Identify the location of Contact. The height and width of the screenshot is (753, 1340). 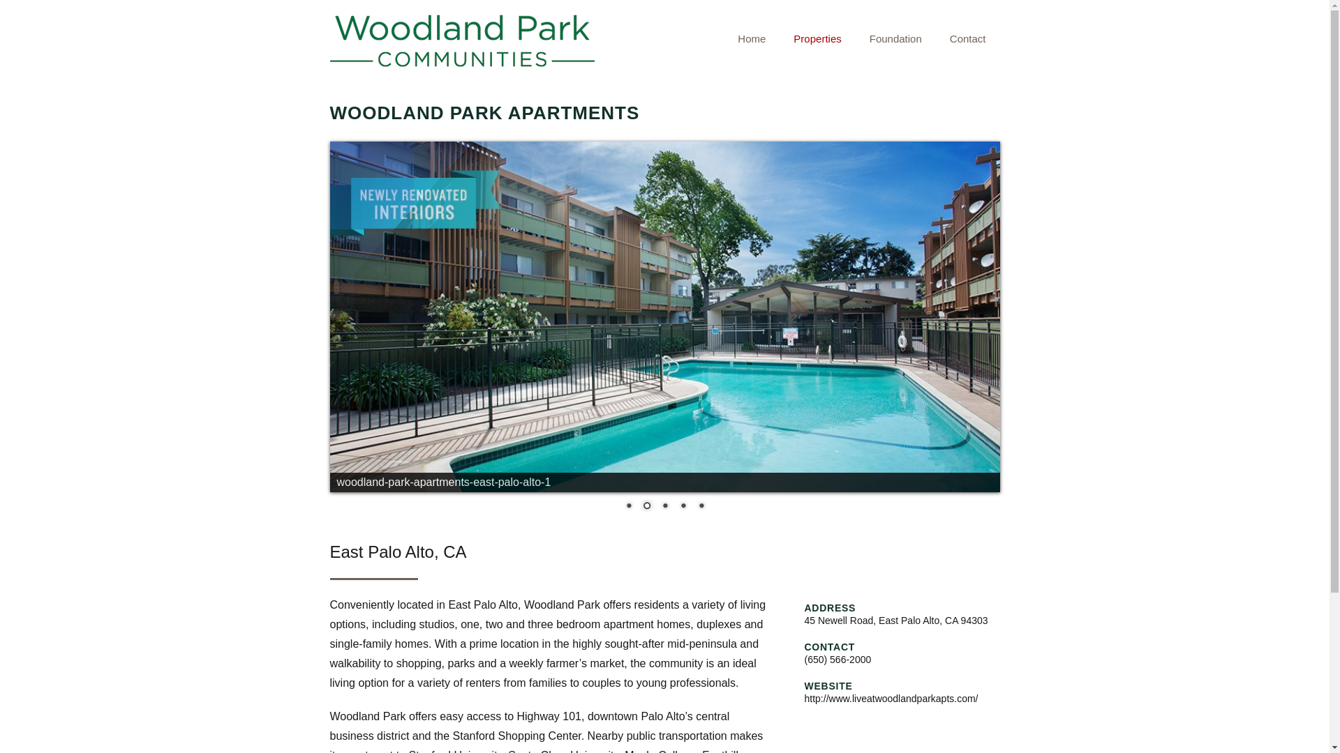
(861, 39).